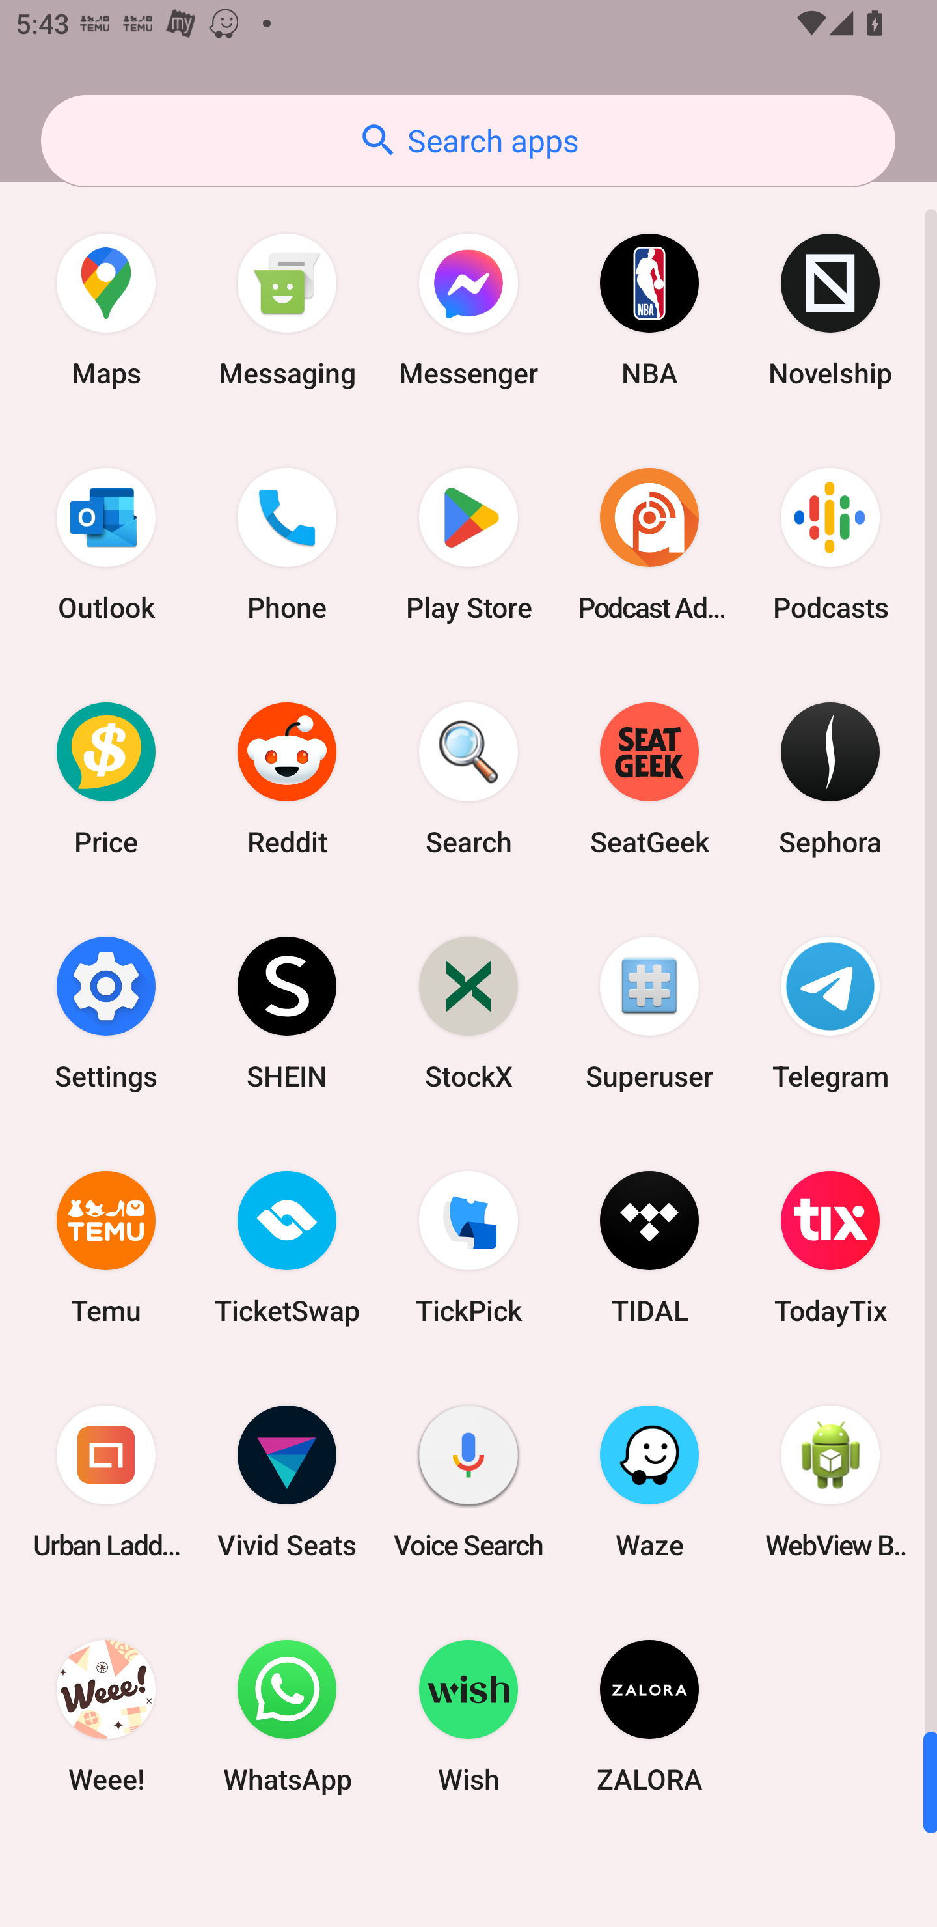 This screenshot has height=1927, width=937. I want to click on TodayTix, so click(830, 1246).